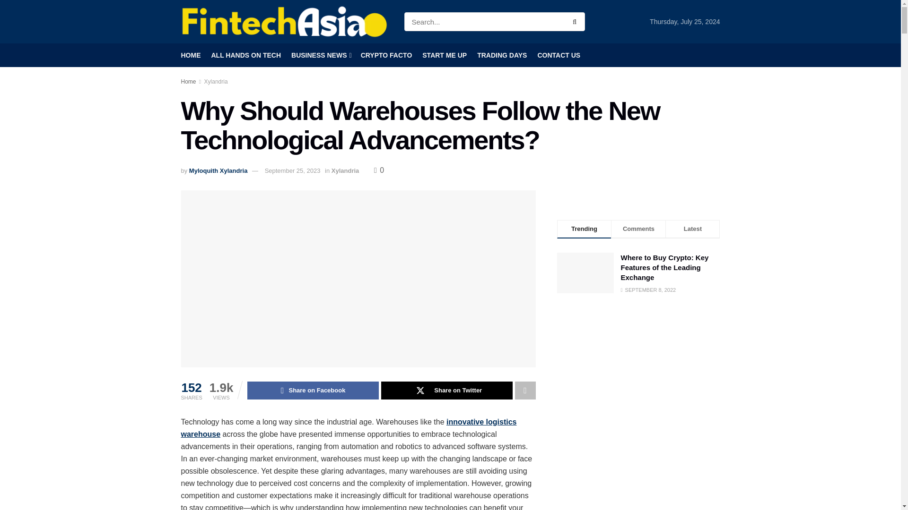  I want to click on 0, so click(379, 170).